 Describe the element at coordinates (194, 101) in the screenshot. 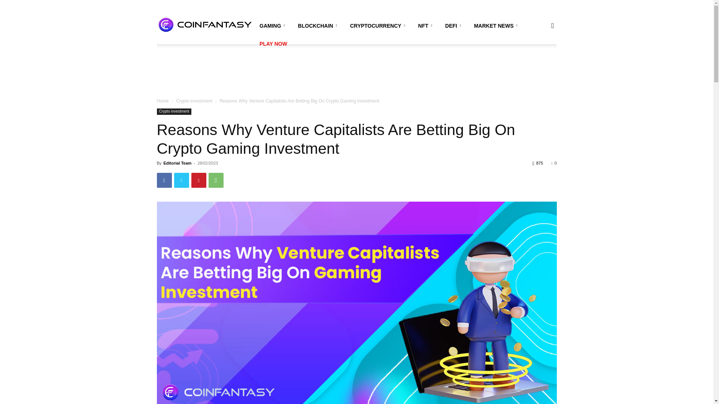

I see `View all posts in Crypto investment` at that location.